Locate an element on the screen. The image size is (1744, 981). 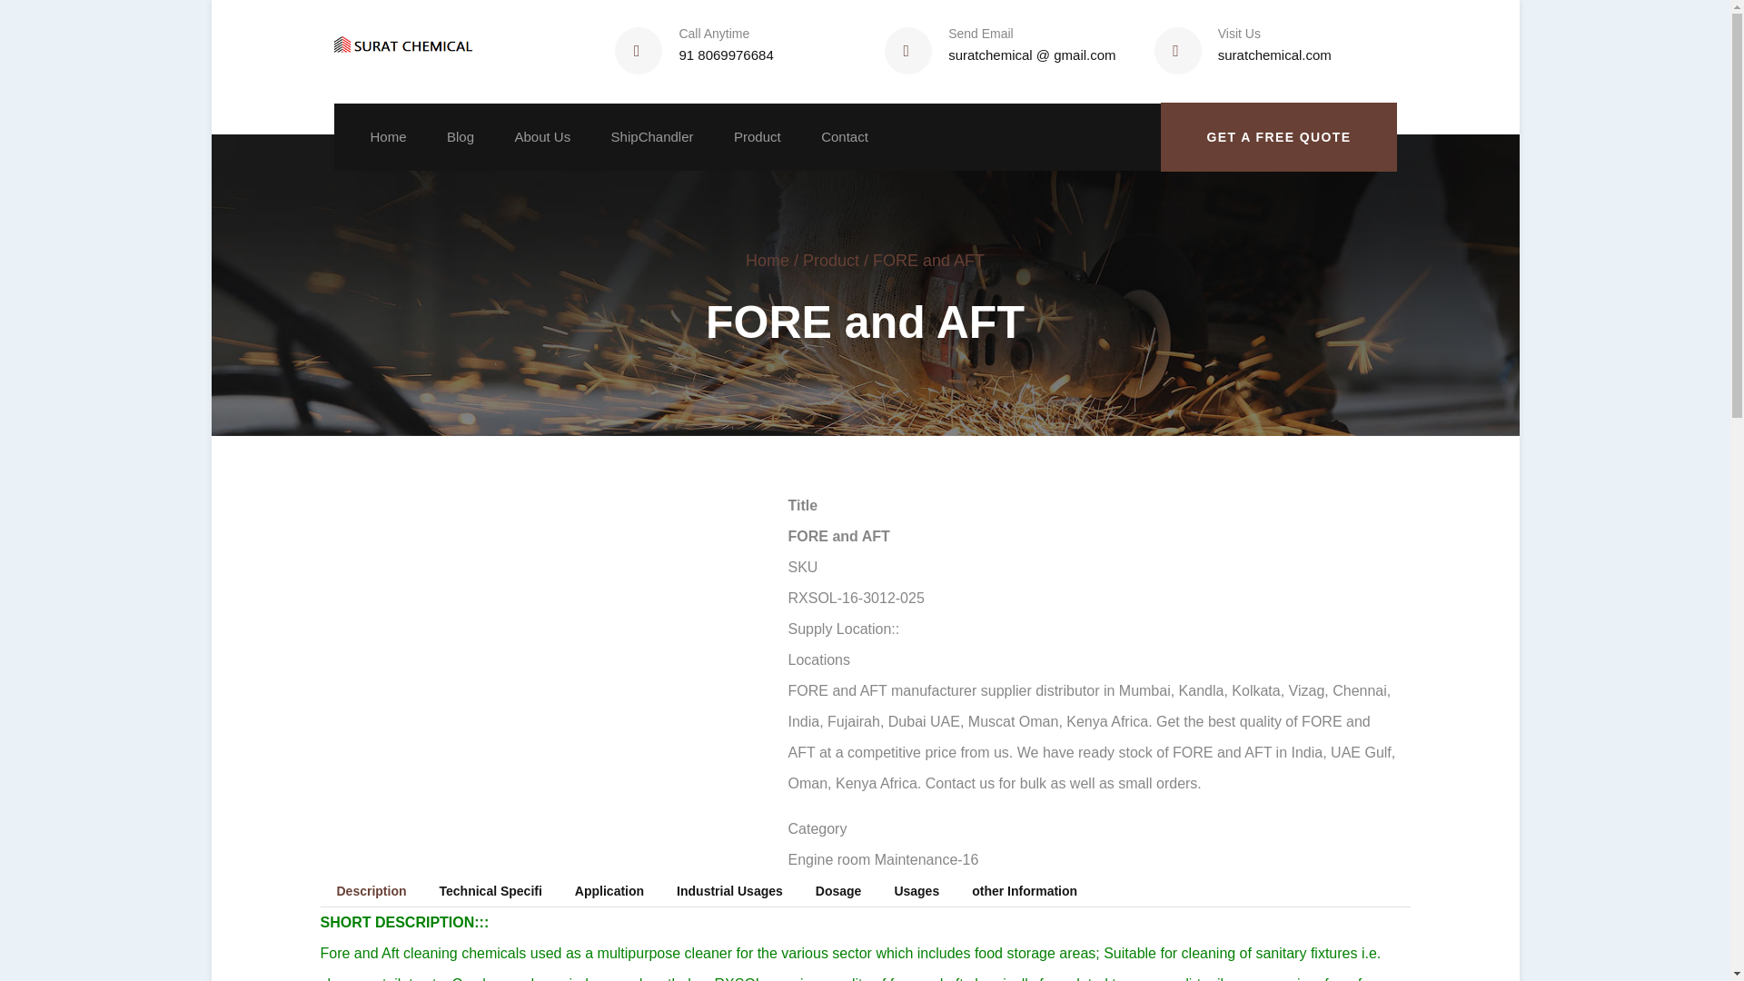
Description is located at coordinates (371, 890).